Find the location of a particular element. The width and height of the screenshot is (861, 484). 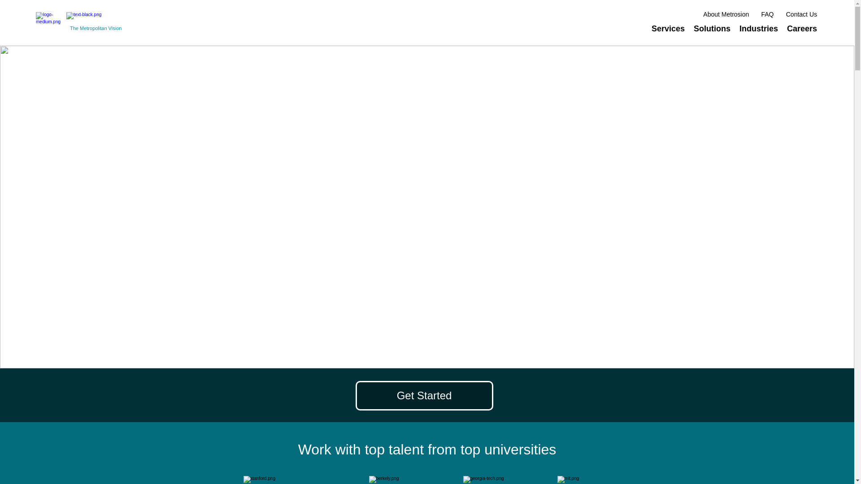

Get Started is located at coordinates (423, 395).